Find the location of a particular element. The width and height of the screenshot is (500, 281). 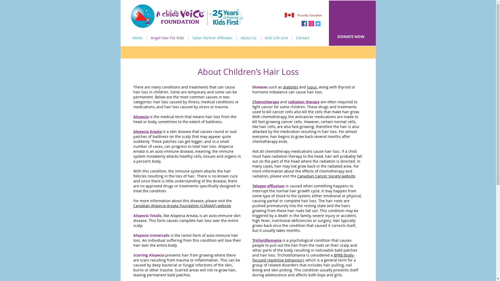

lupus is located at coordinates (312, 87).